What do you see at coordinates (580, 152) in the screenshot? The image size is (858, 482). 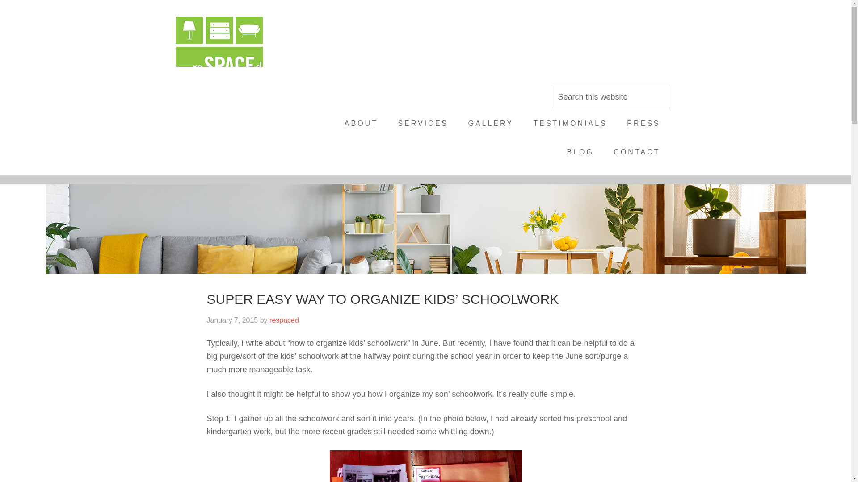 I see `BLOG` at bounding box center [580, 152].